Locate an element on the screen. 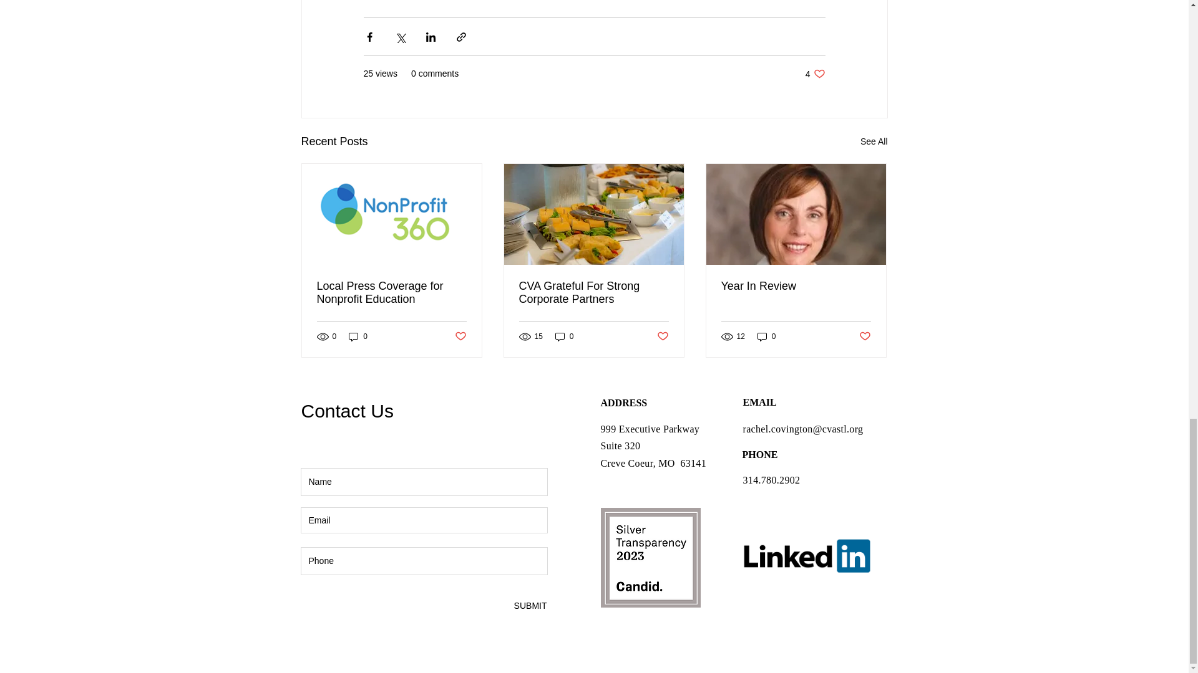 This screenshot has height=673, width=1198. Post not marked as liked is located at coordinates (593, 293).